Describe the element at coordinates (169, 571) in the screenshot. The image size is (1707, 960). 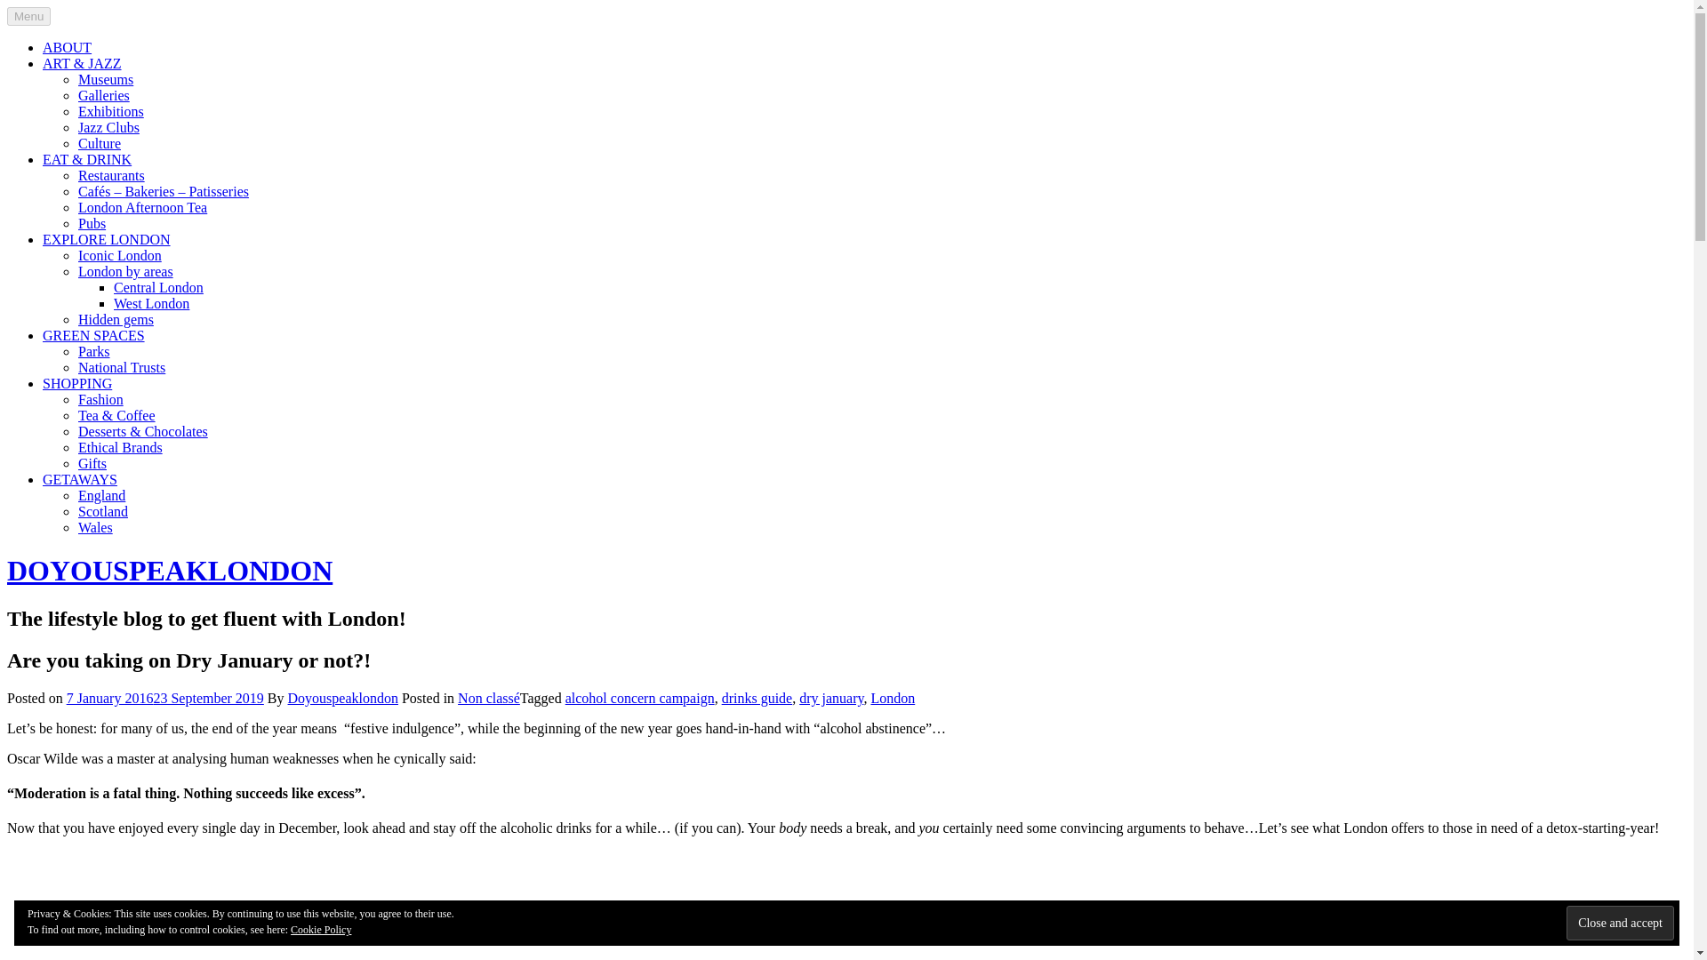
I see `DOYOUSPEAKLONDON` at that location.